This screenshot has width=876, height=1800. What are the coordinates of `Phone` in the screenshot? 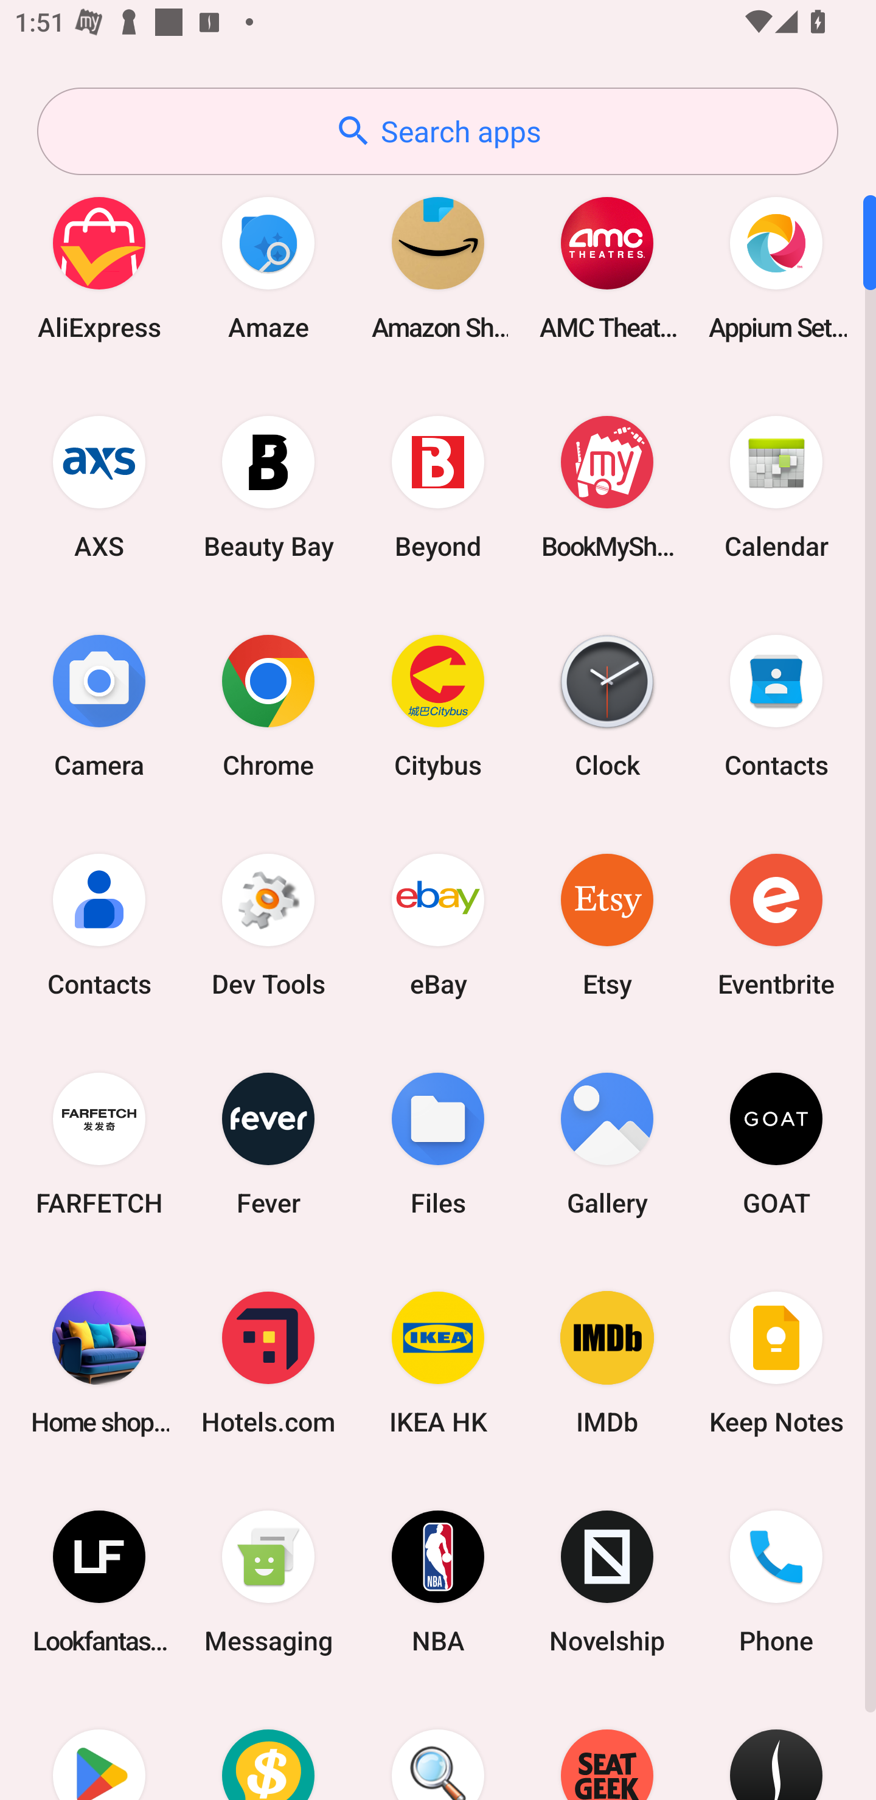 It's located at (776, 1582).